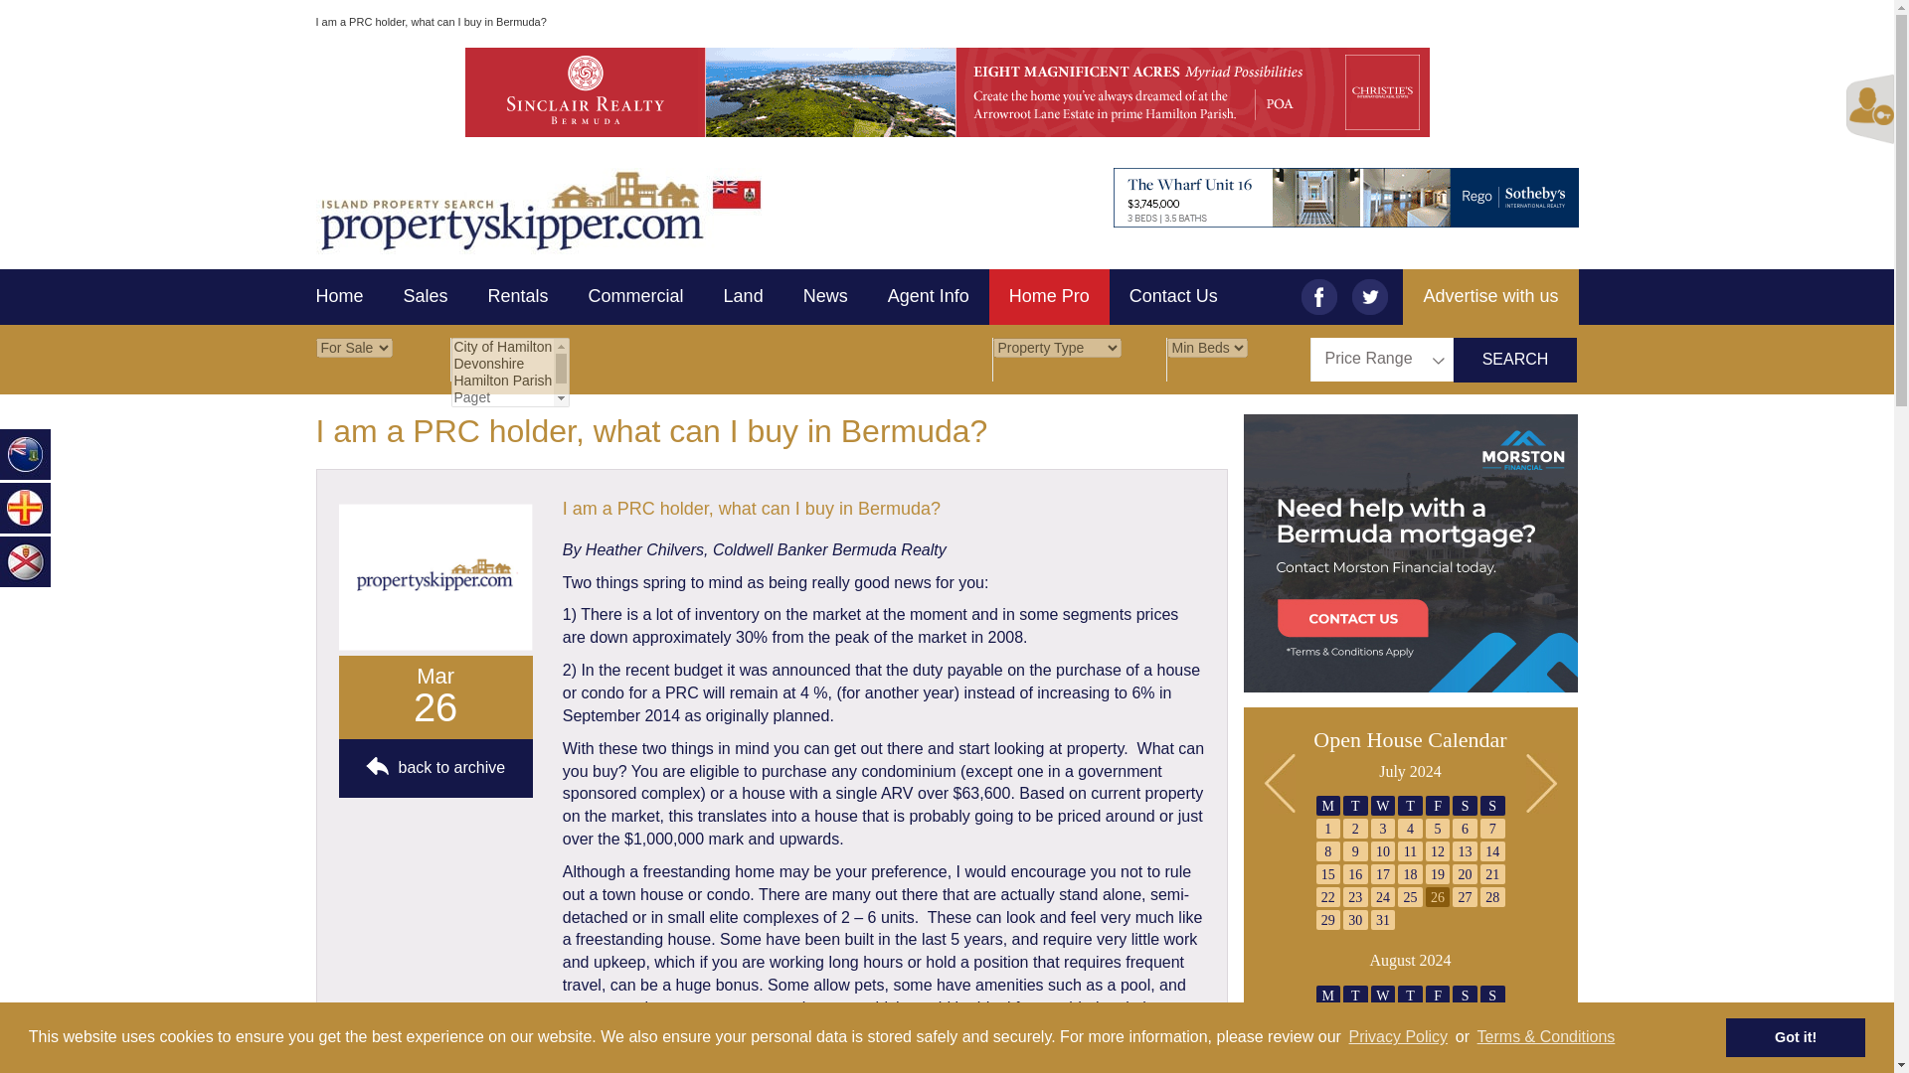 Image resolution: width=1909 pixels, height=1073 pixels. I want to click on Home, so click(350, 297).